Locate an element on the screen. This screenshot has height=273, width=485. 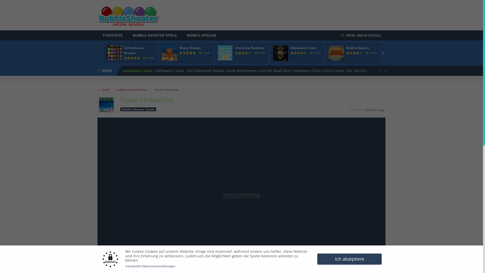
1 vote, average: 5,00 out of 5 is located at coordinates (139, 58).